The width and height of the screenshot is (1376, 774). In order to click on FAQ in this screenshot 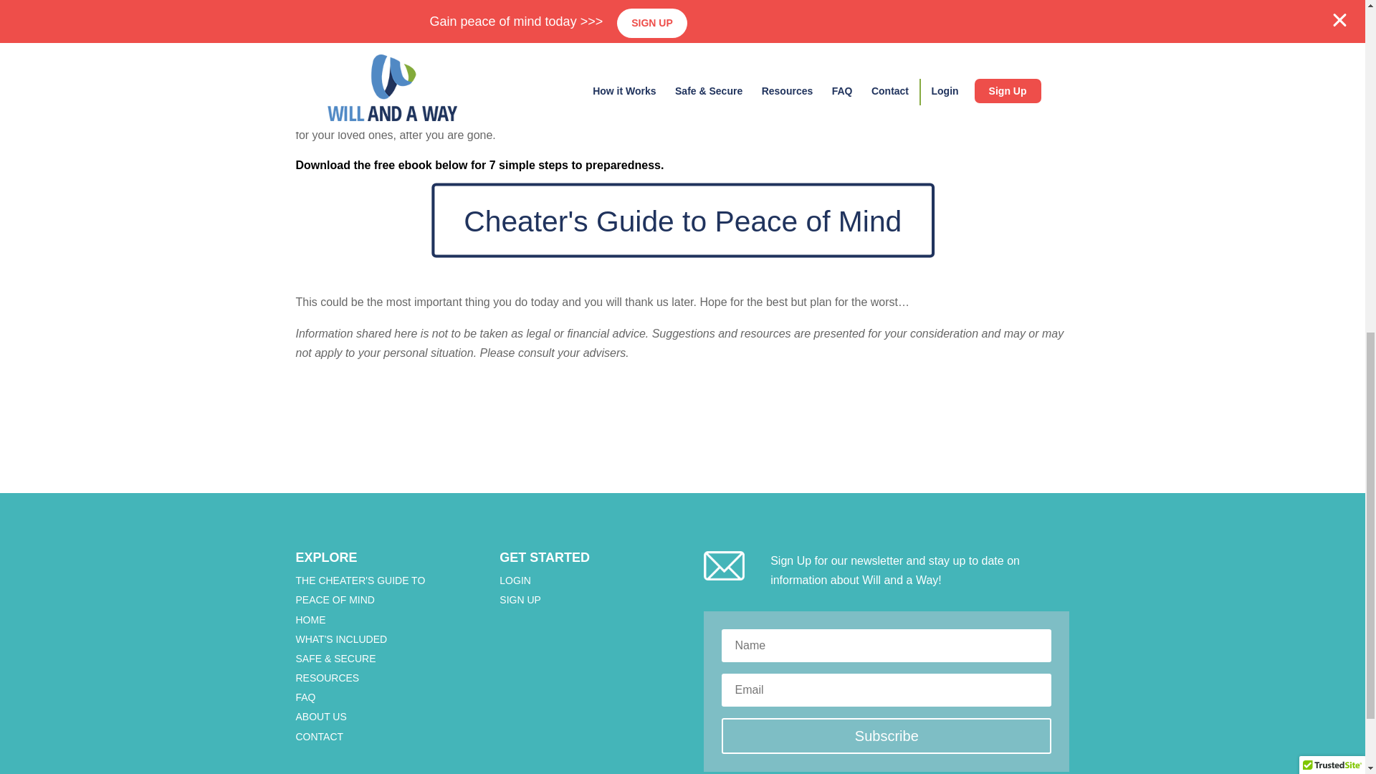, I will do `click(305, 697)`.